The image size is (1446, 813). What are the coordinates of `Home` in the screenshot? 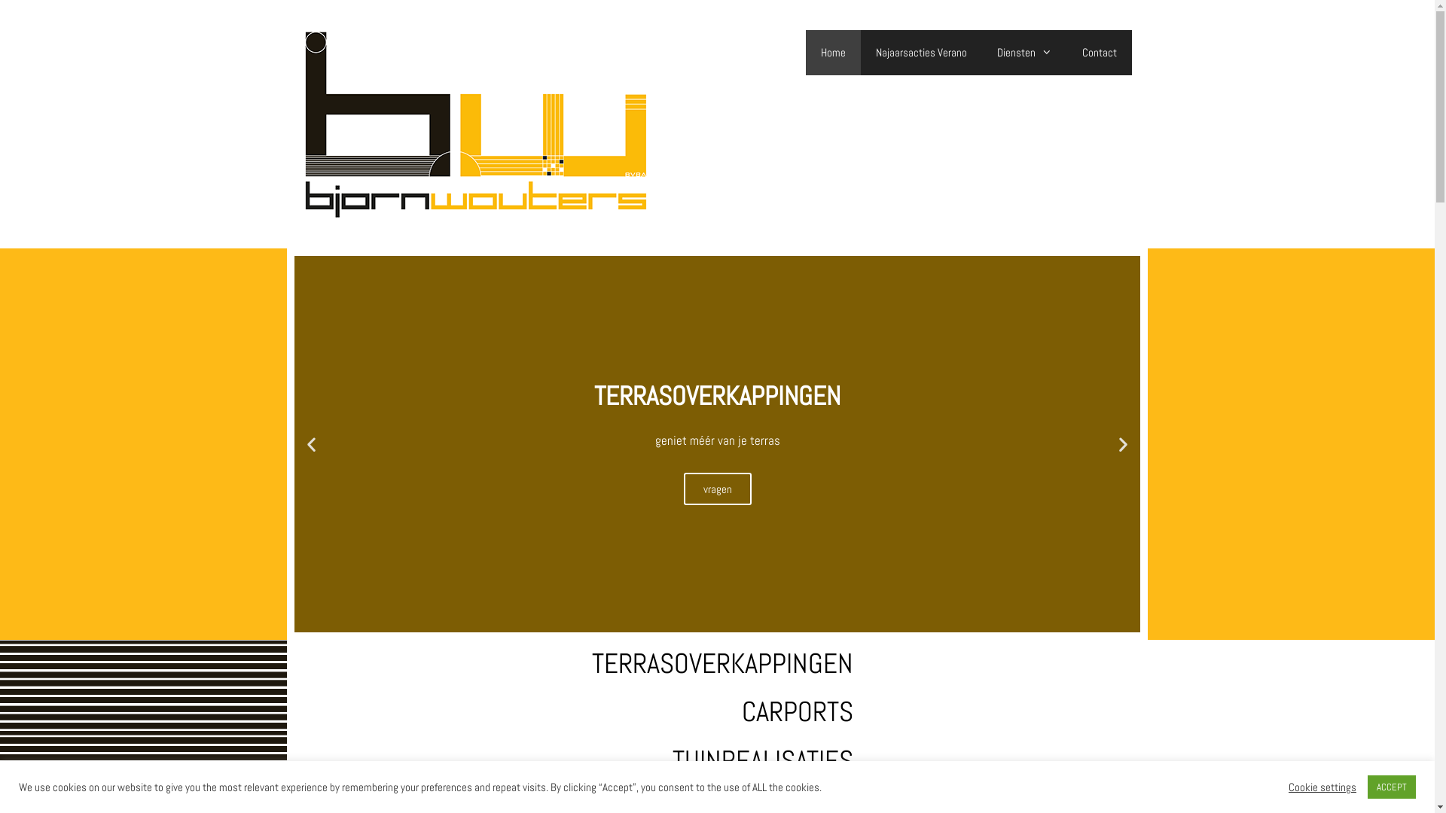 It's located at (833, 53).